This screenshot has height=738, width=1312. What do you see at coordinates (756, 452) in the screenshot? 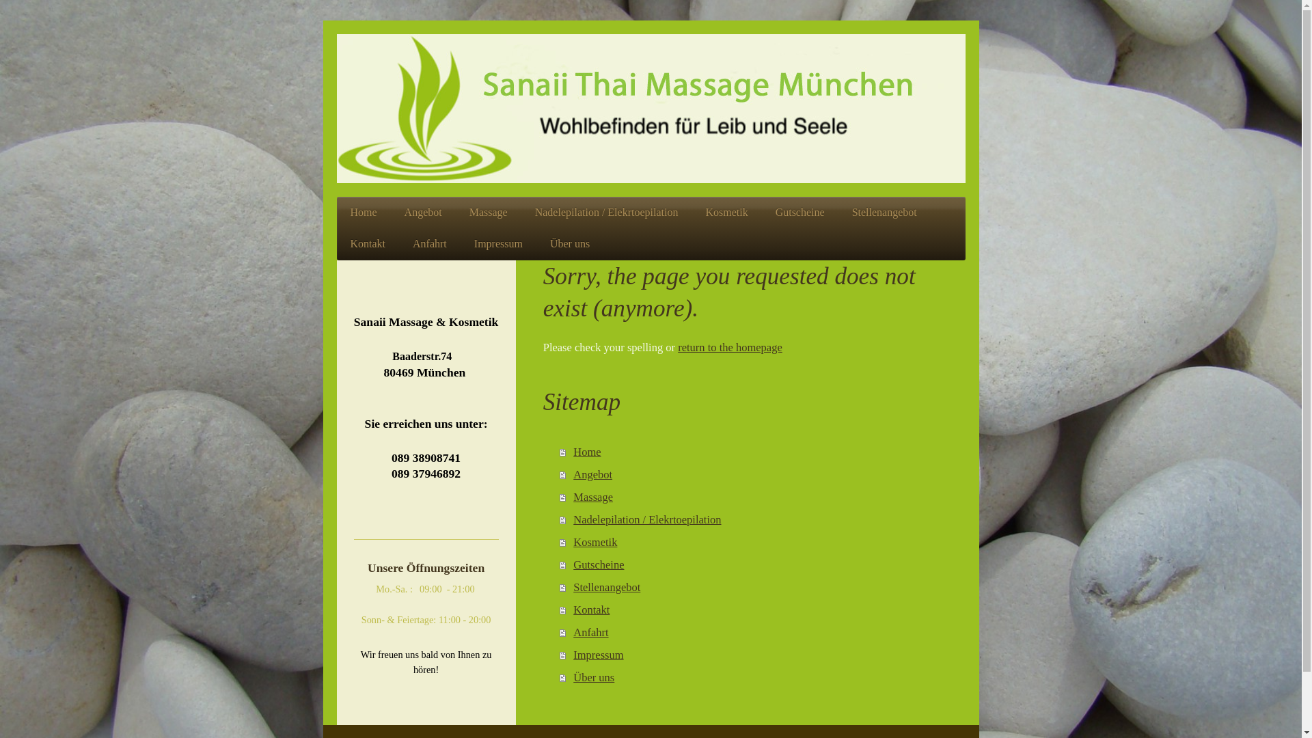
I see `Home` at bounding box center [756, 452].